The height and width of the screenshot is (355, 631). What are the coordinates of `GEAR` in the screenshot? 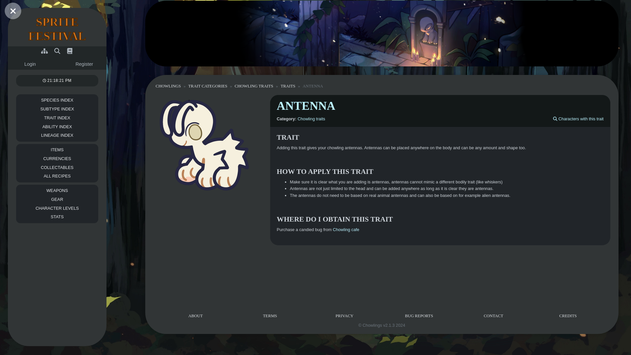 It's located at (57, 176).